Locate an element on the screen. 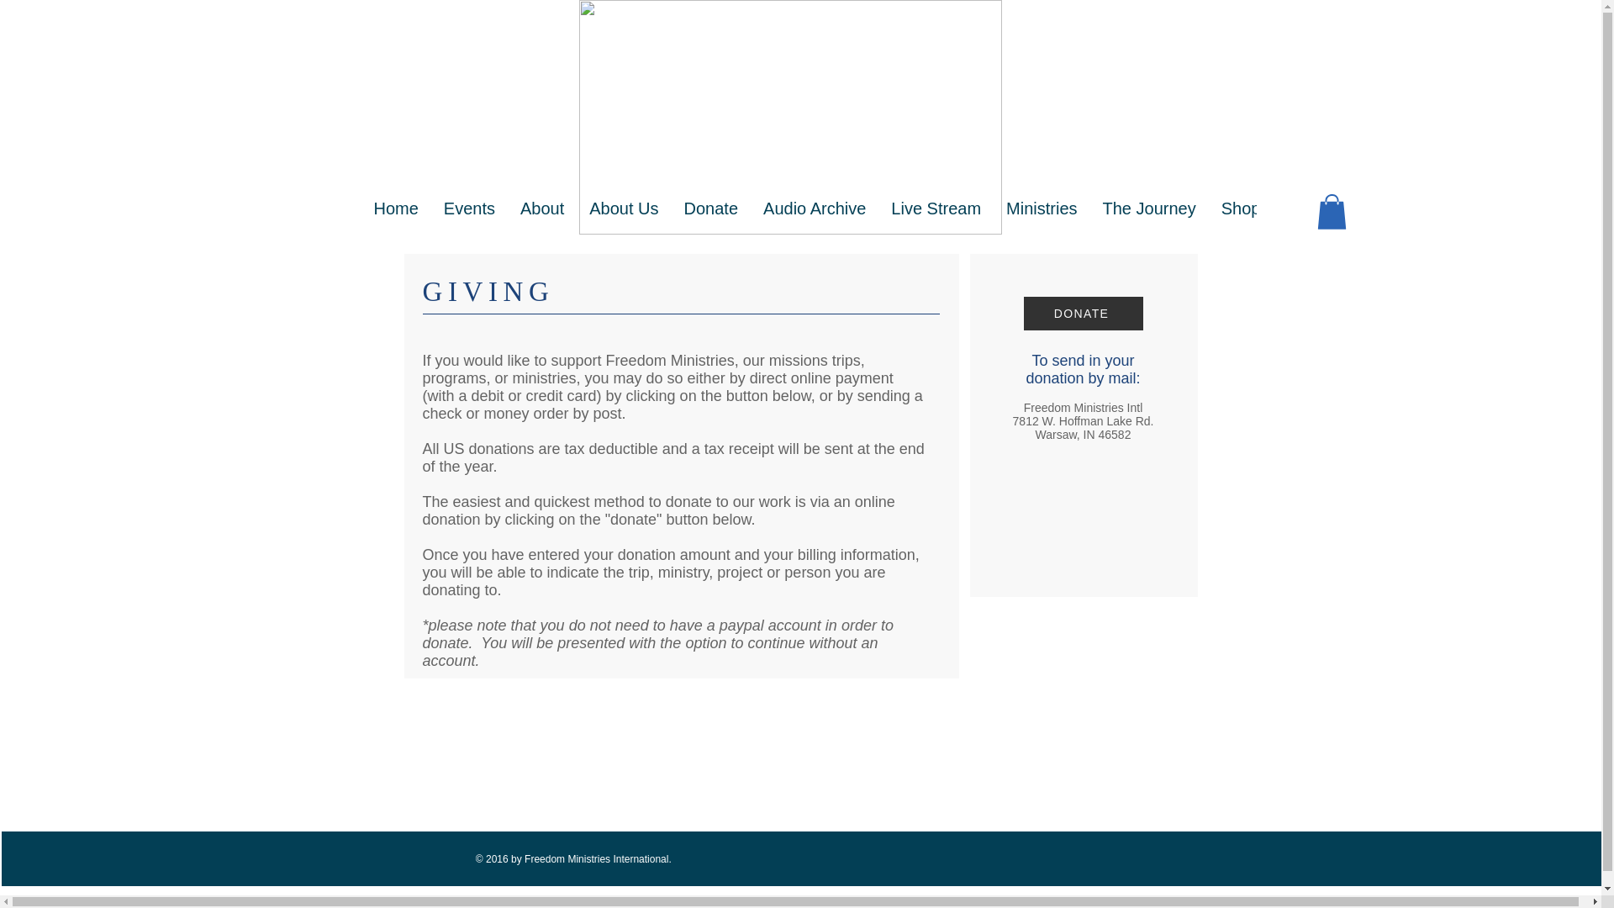 The height and width of the screenshot is (908, 1614). Events is located at coordinates (469, 217).